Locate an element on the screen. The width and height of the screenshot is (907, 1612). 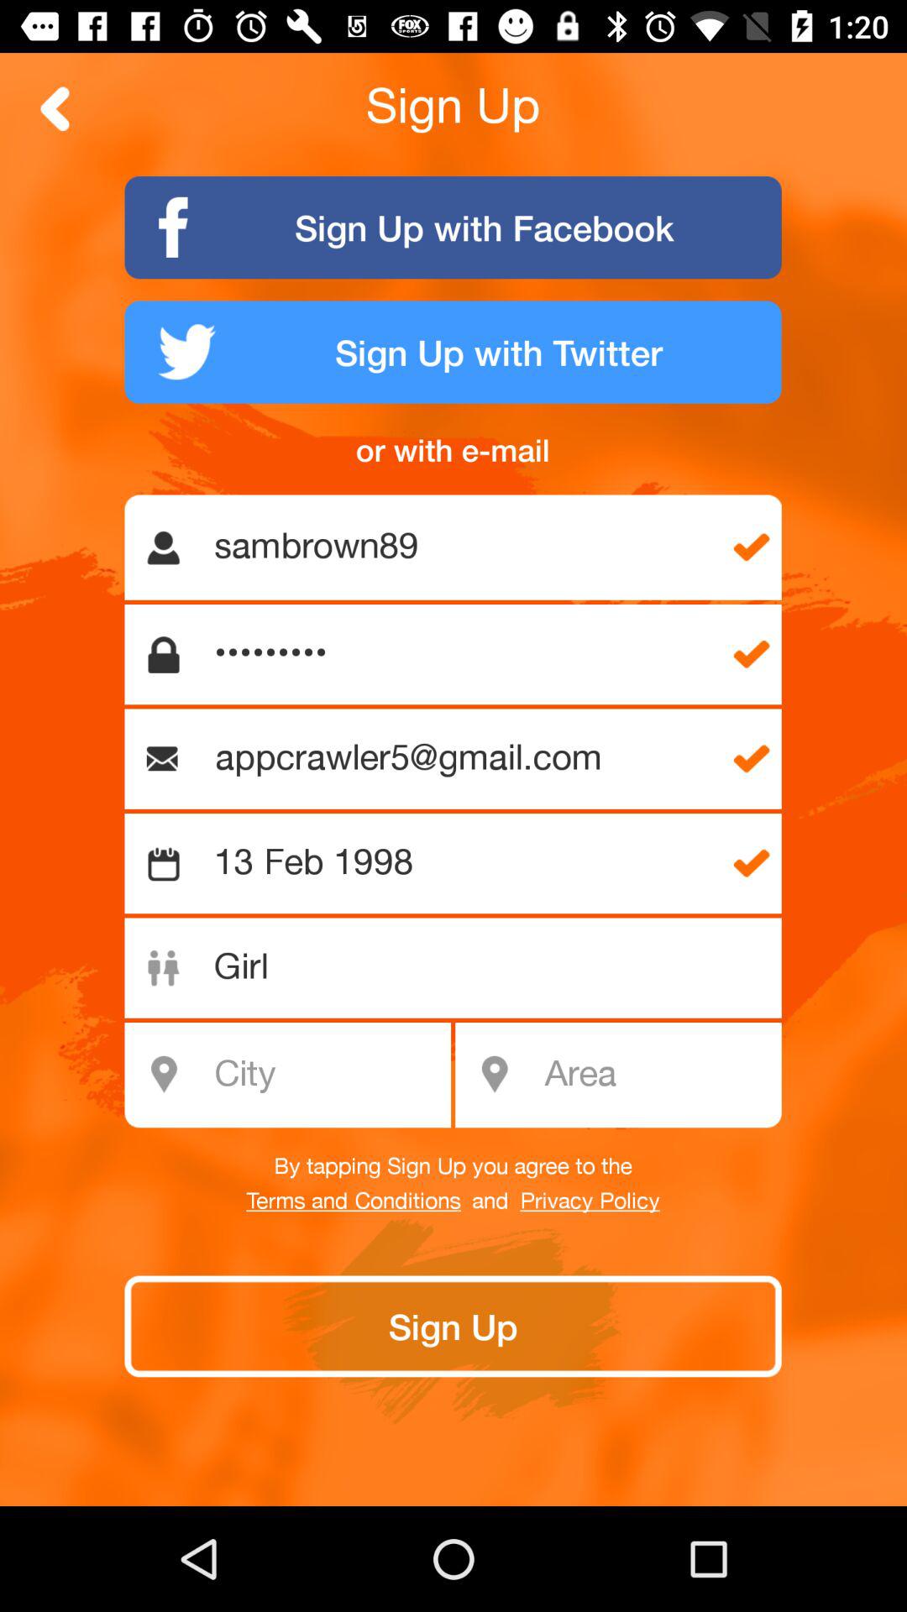
swipe until the girl is located at coordinates (462, 967).